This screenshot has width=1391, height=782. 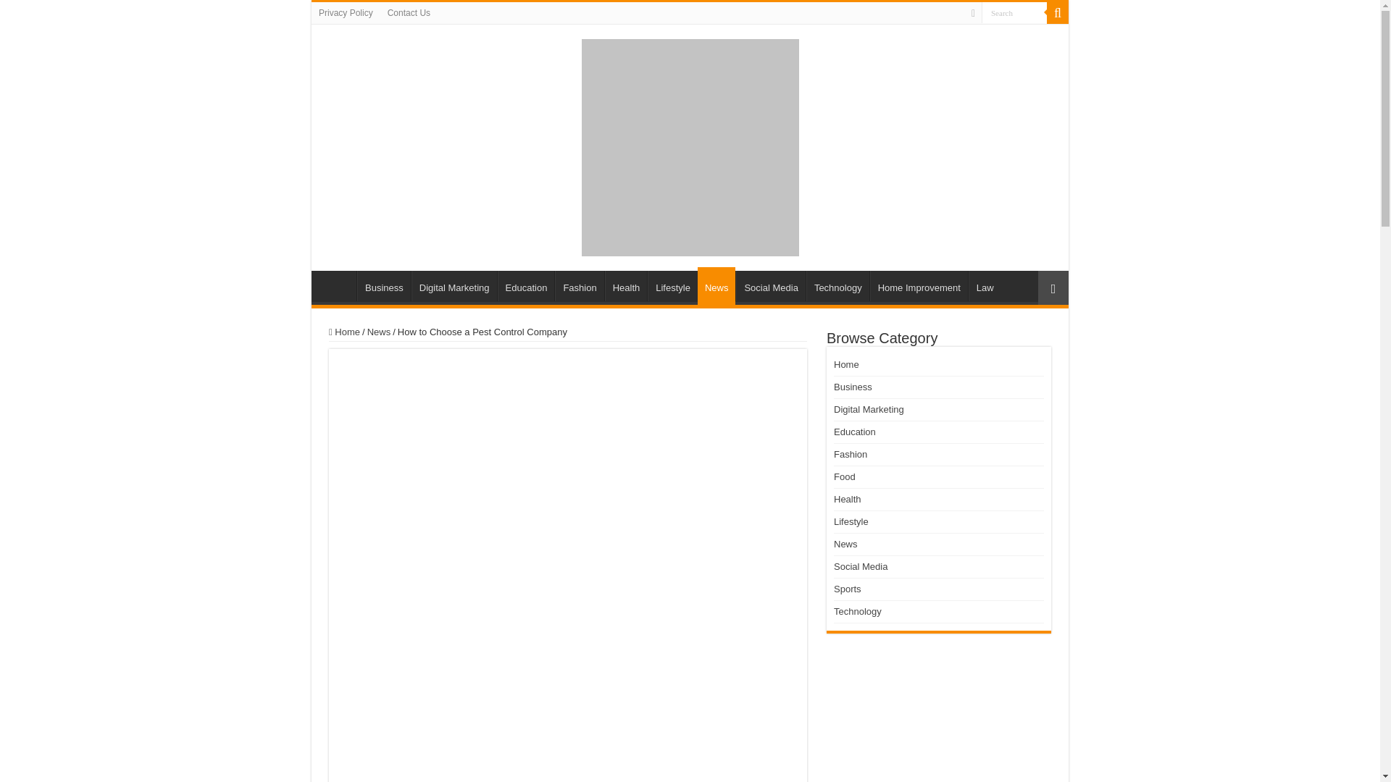 I want to click on Search, so click(x=1058, y=13).